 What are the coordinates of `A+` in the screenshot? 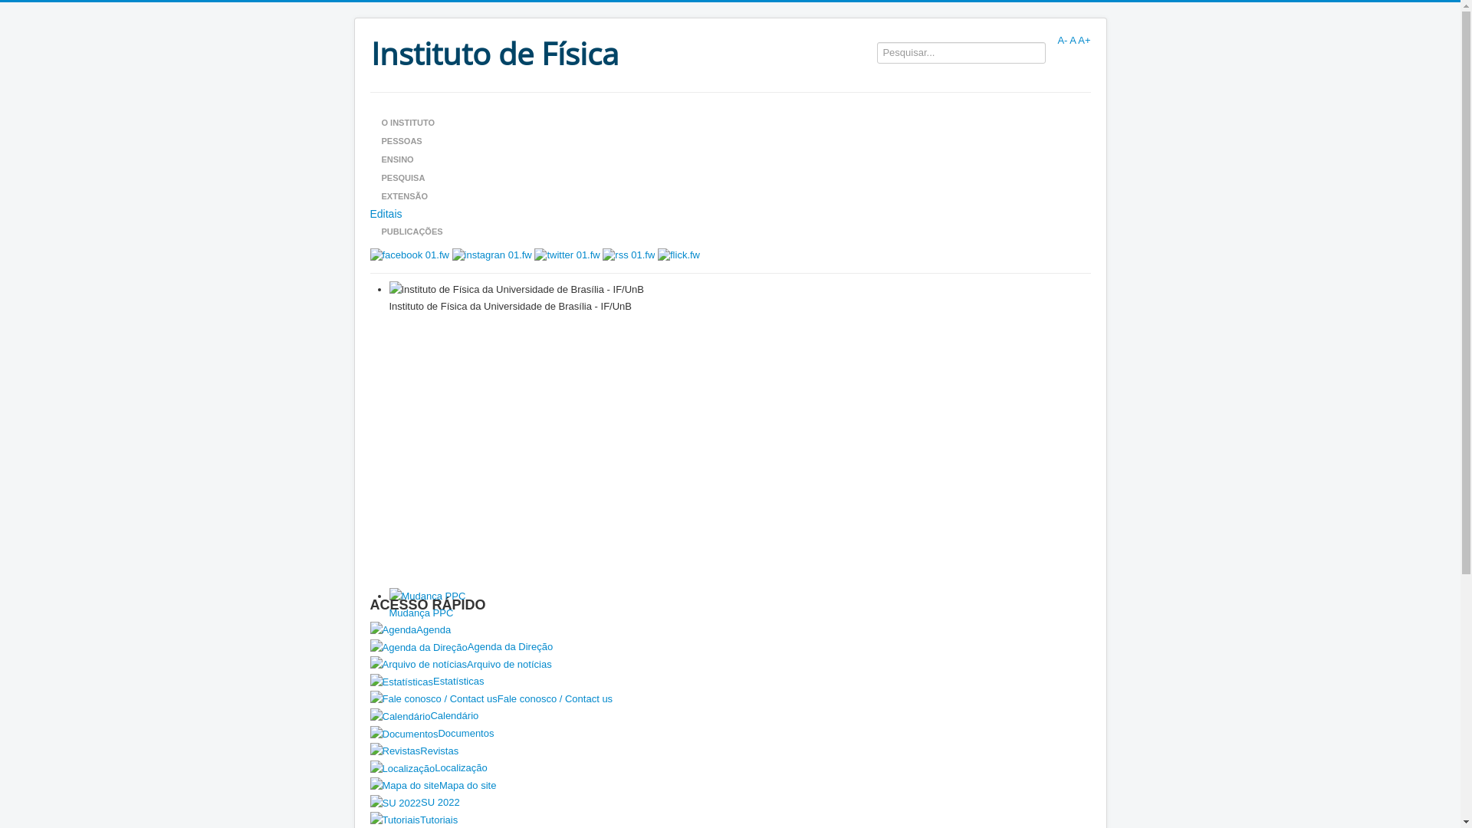 It's located at (1084, 40).